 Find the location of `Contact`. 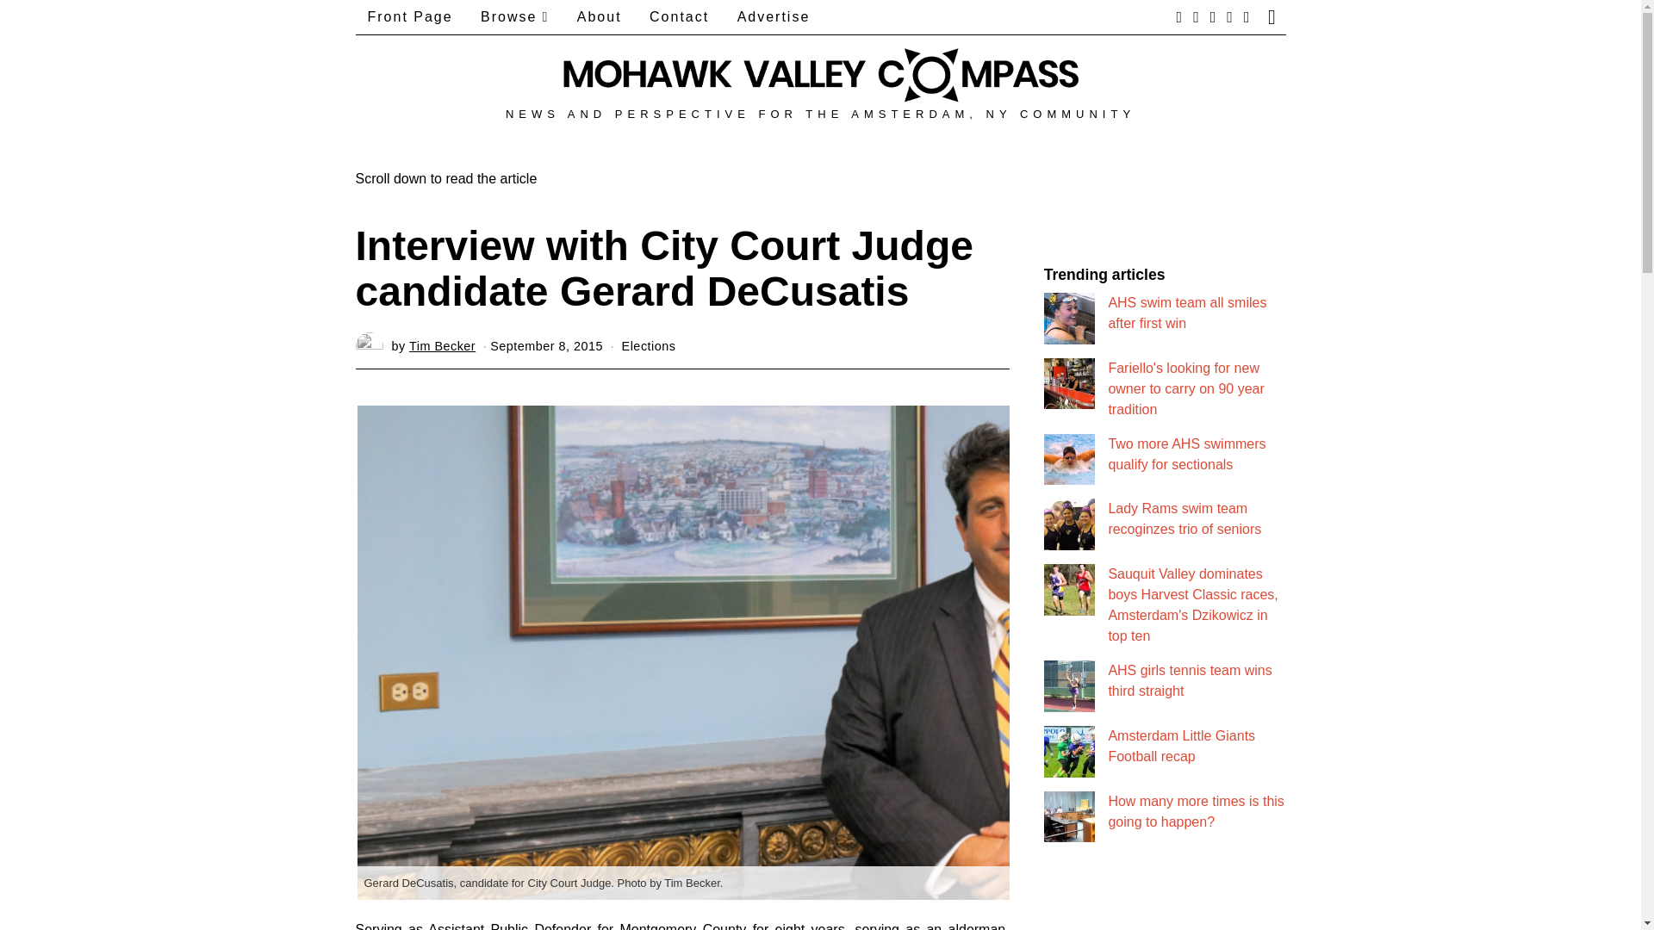

Contact is located at coordinates (679, 17).